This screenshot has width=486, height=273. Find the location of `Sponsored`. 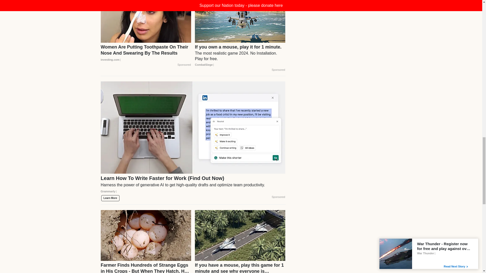

Sponsored is located at coordinates (184, 65).